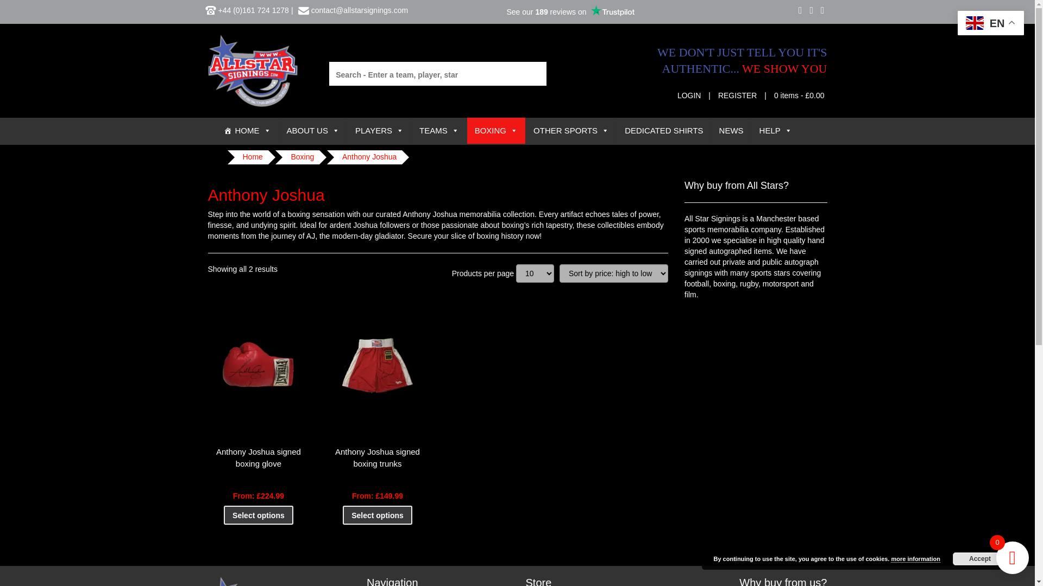 This screenshot has height=586, width=1043. I want to click on Boxing, so click(302, 157).